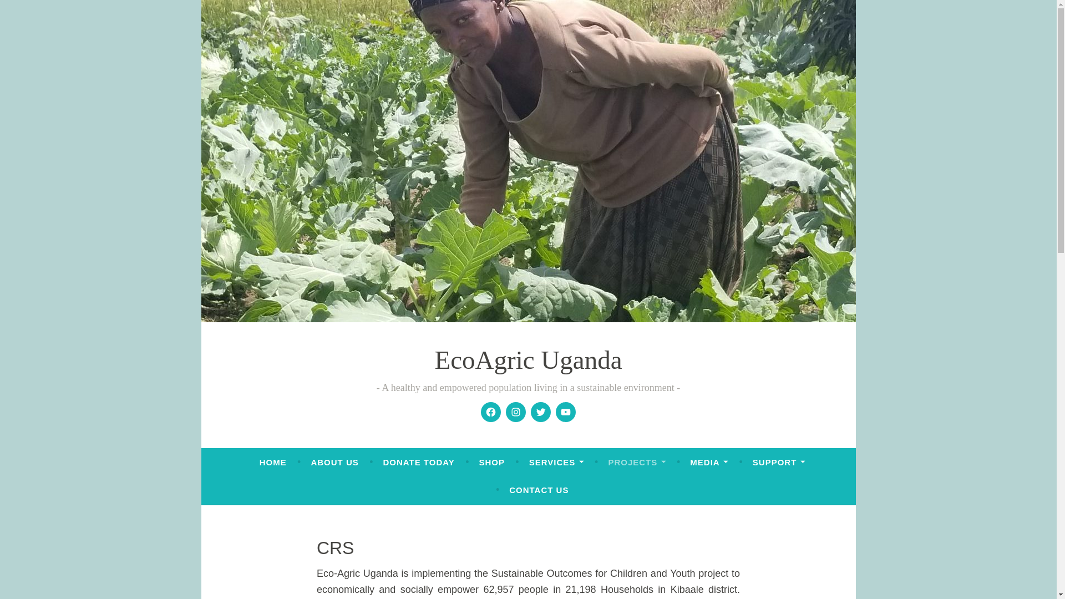  I want to click on Twitter profile, so click(540, 412).